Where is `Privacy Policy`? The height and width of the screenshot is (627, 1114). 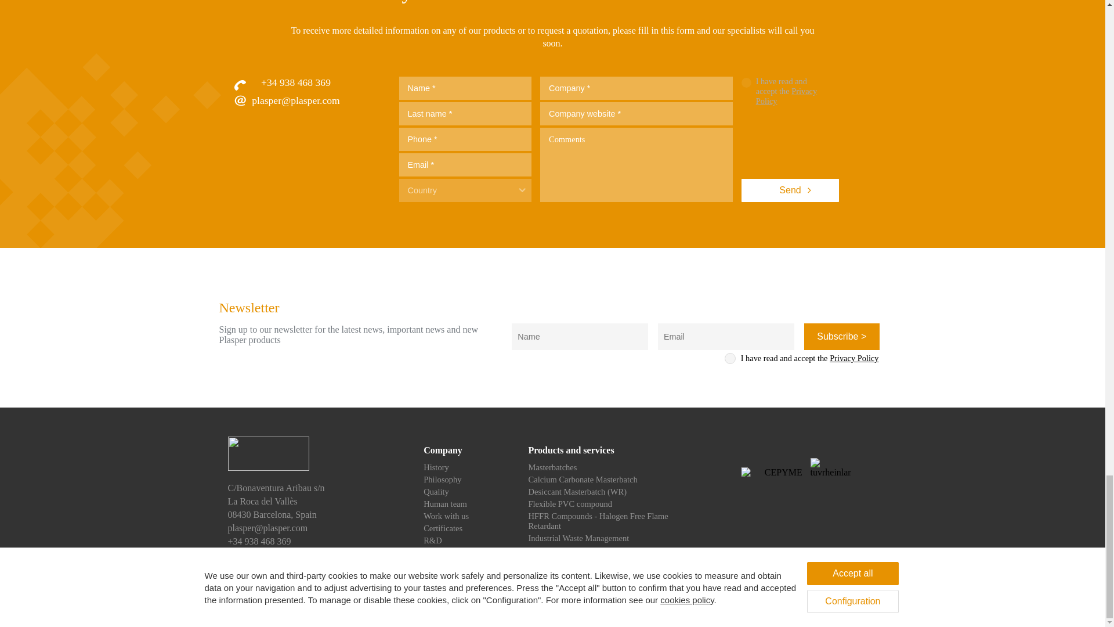 Privacy Policy is located at coordinates (787, 96).